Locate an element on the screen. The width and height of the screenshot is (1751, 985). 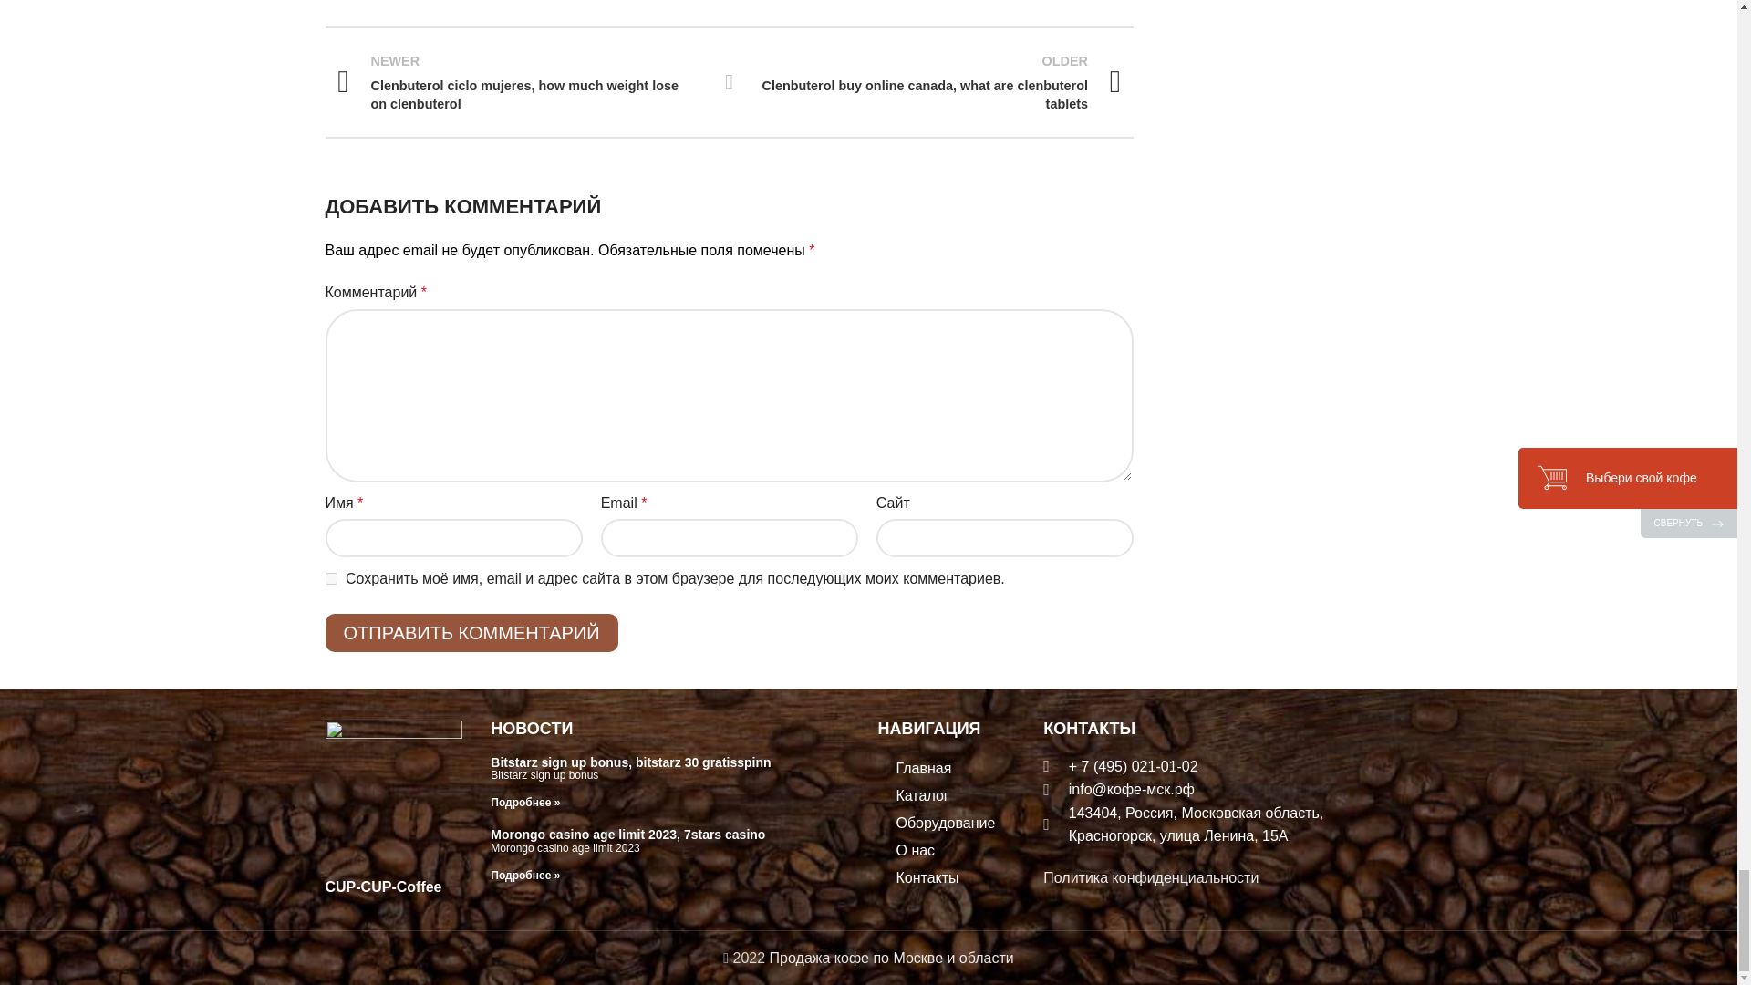
Back to list is located at coordinates (730, 81).